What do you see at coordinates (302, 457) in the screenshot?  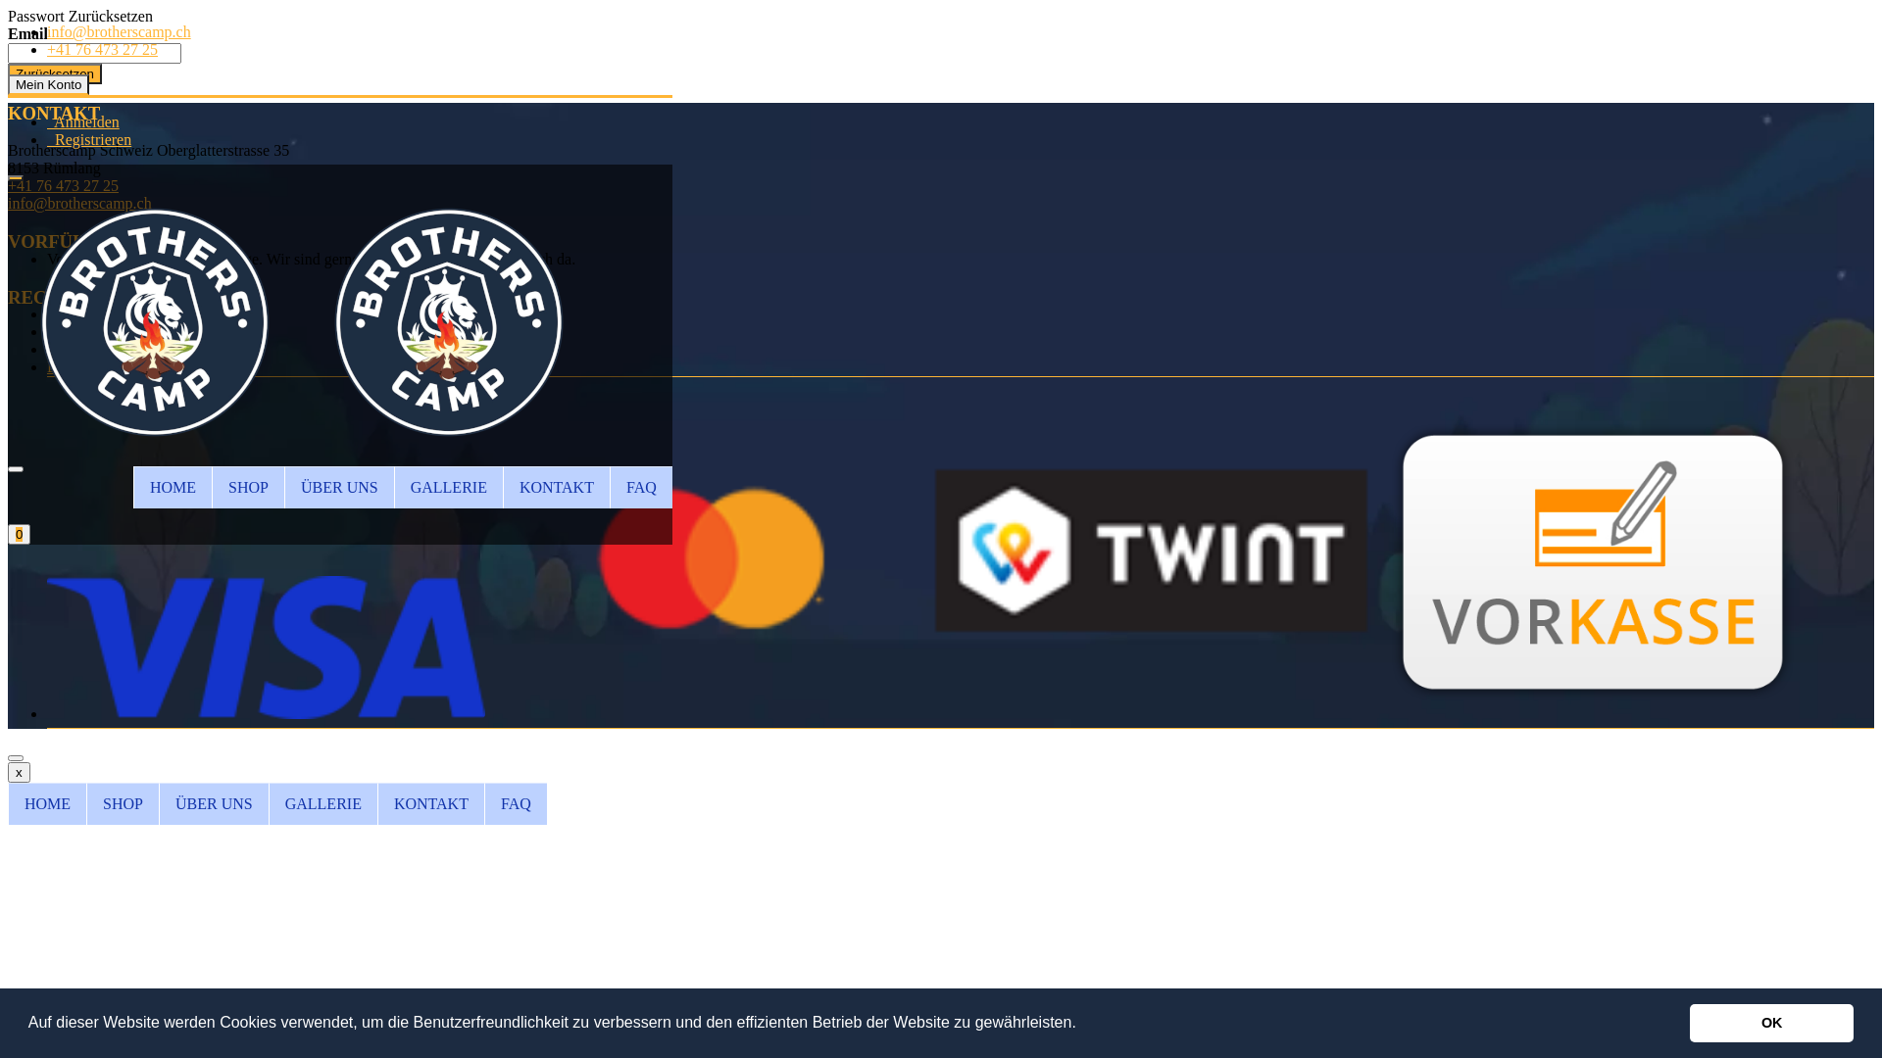 I see `BrothersCamp Schweiz` at bounding box center [302, 457].